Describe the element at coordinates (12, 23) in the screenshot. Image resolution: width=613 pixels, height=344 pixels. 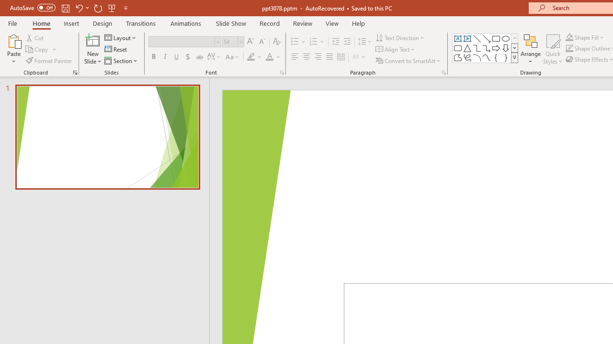
I see `File Tab` at that location.